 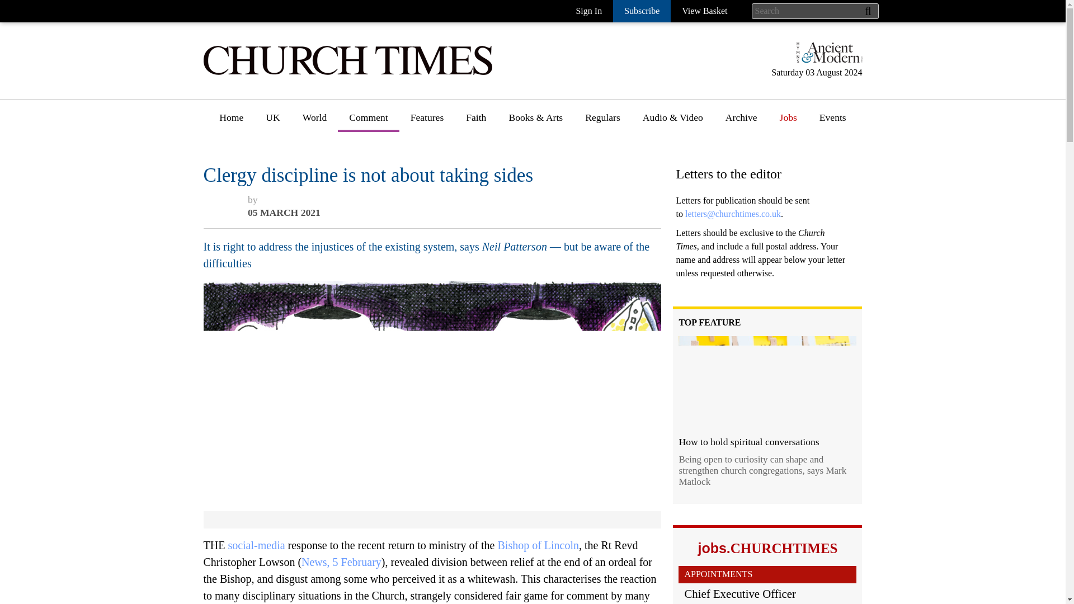 What do you see at coordinates (603, 171) in the screenshot?
I see `Cartoons` at bounding box center [603, 171].